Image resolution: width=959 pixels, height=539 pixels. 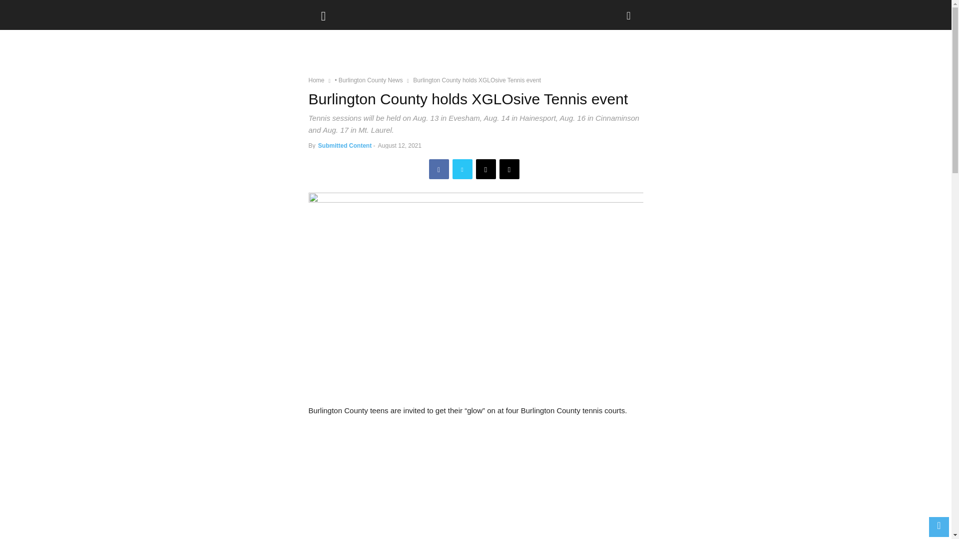 What do you see at coordinates (509, 169) in the screenshot?
I see `Print` at bounding box center [509, 169].